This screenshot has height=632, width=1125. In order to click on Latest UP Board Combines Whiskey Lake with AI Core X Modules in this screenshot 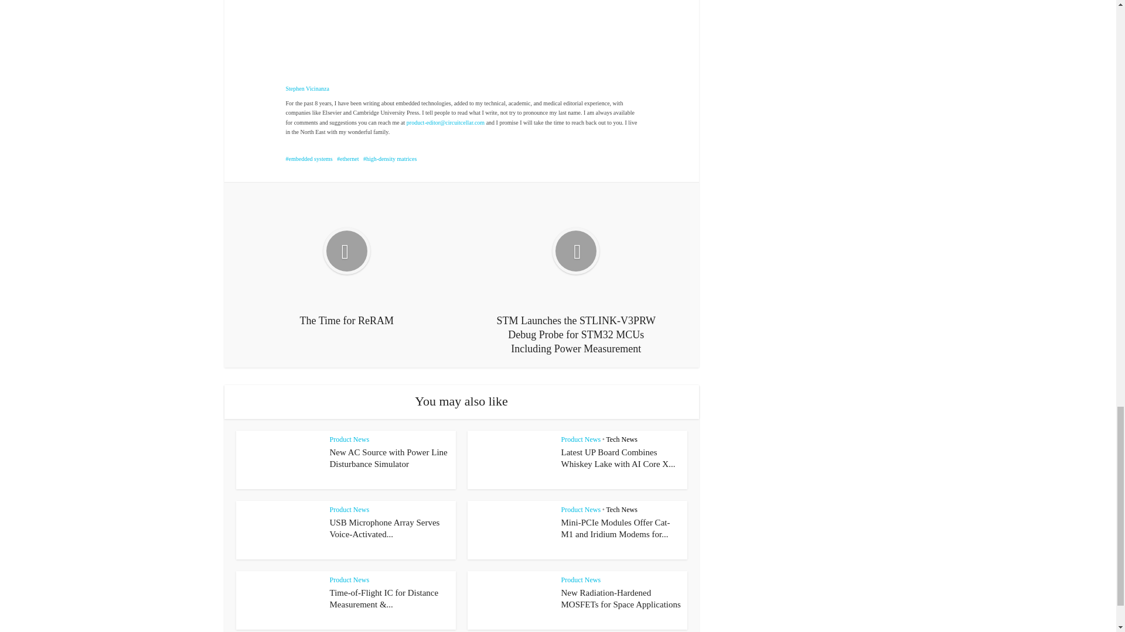, I will do `click(619, 458)`.